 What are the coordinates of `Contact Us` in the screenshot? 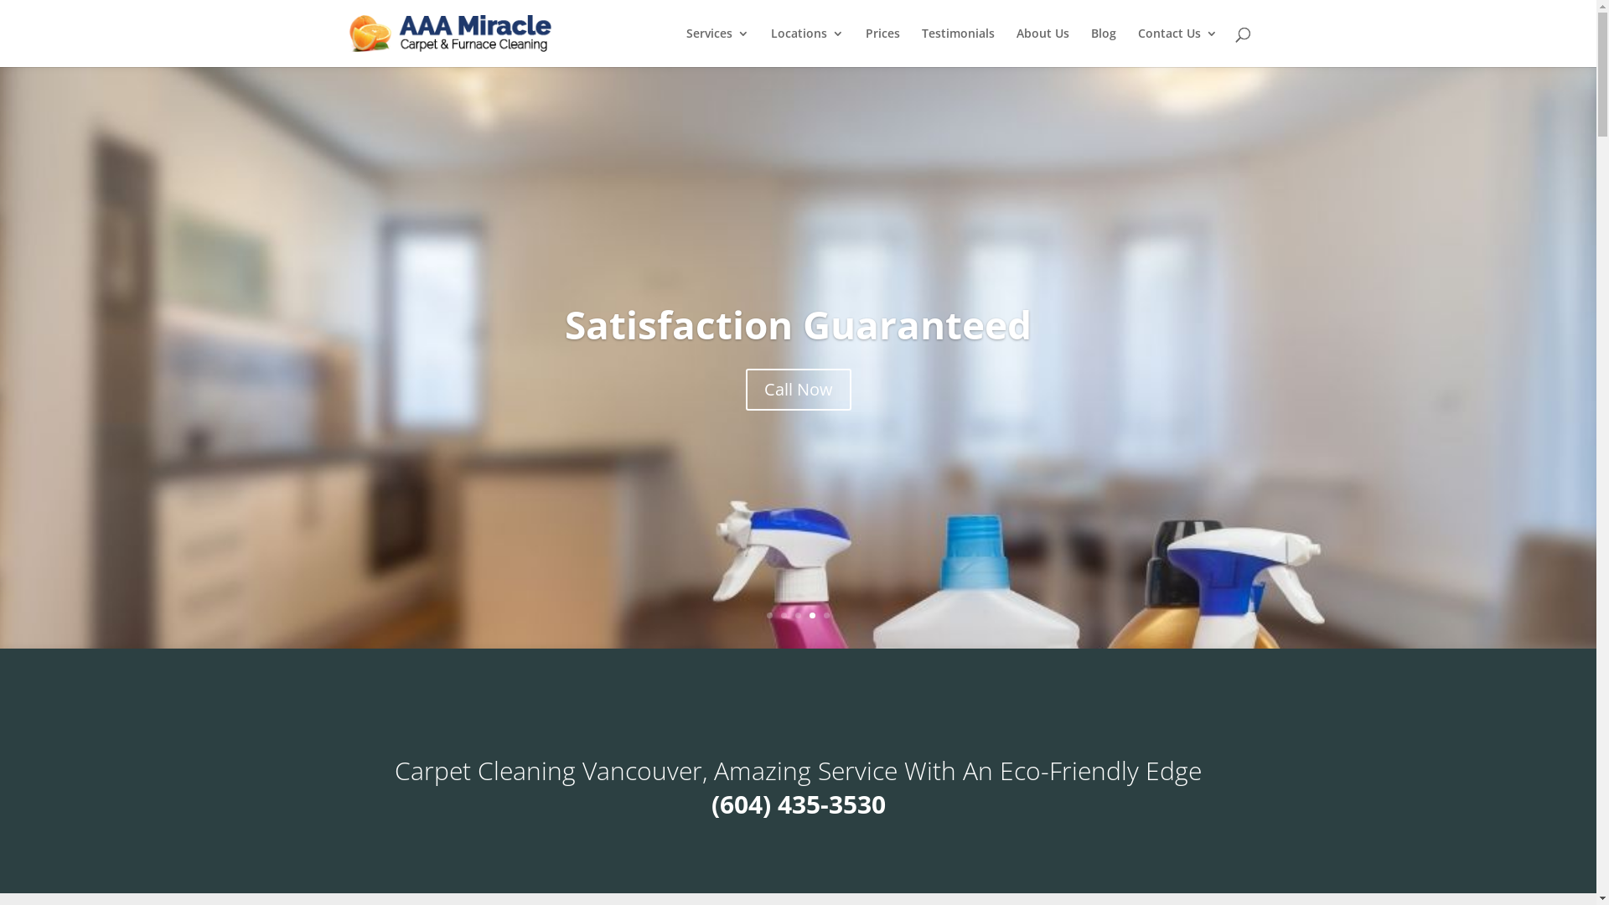 It's located at (1178, 47).